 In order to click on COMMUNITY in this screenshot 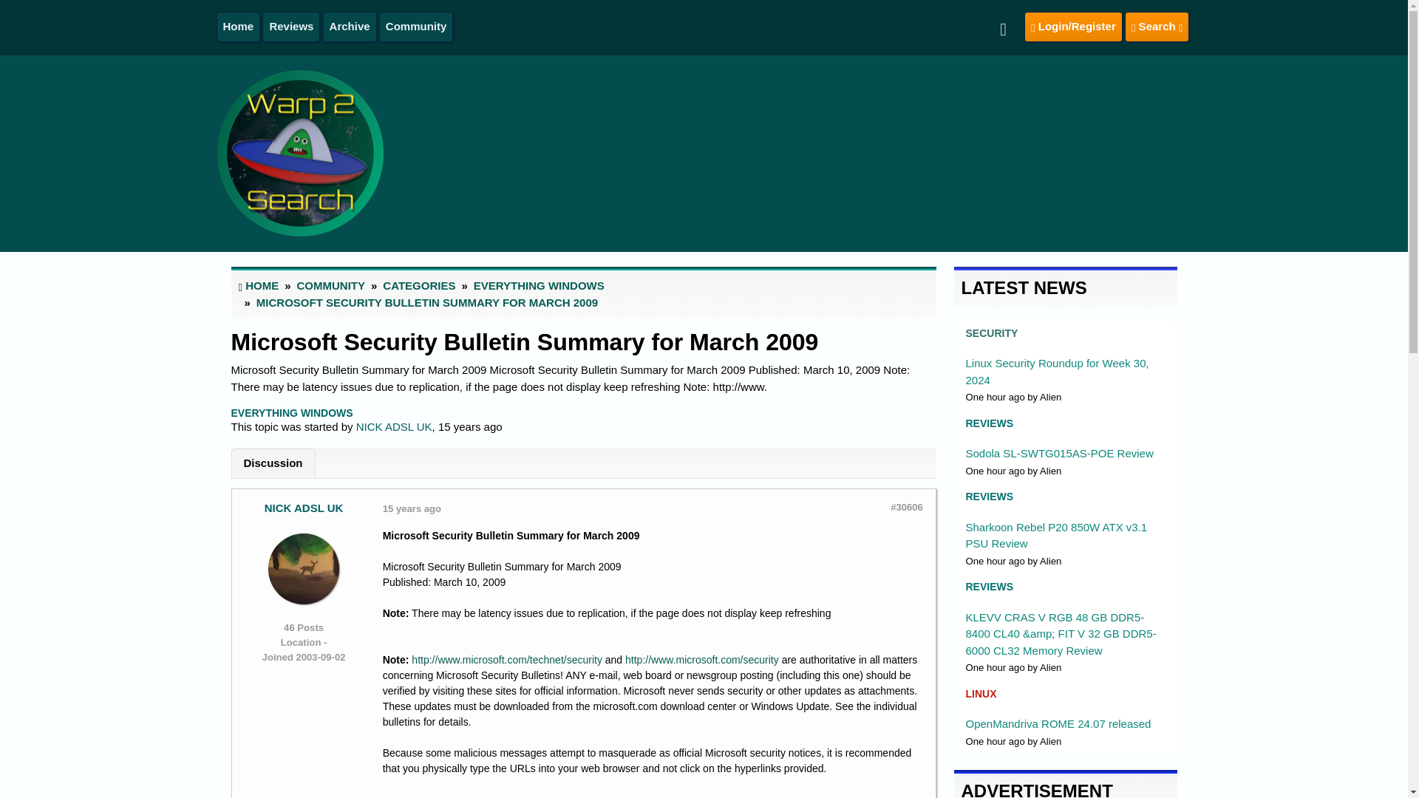, I will do `click(331, 285)`.